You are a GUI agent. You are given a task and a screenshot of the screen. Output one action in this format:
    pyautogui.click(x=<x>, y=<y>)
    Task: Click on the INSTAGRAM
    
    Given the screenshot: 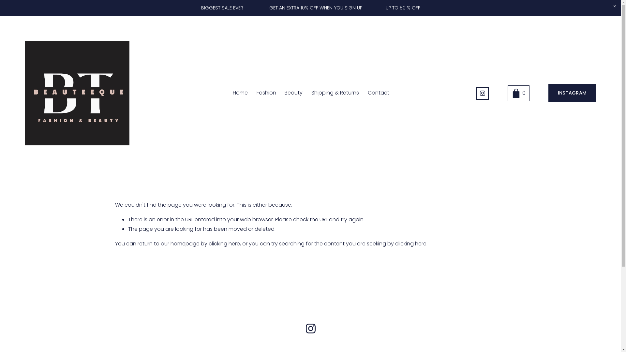 What is the action you would take?
    pyautogui.click(x=572, y=93)
    